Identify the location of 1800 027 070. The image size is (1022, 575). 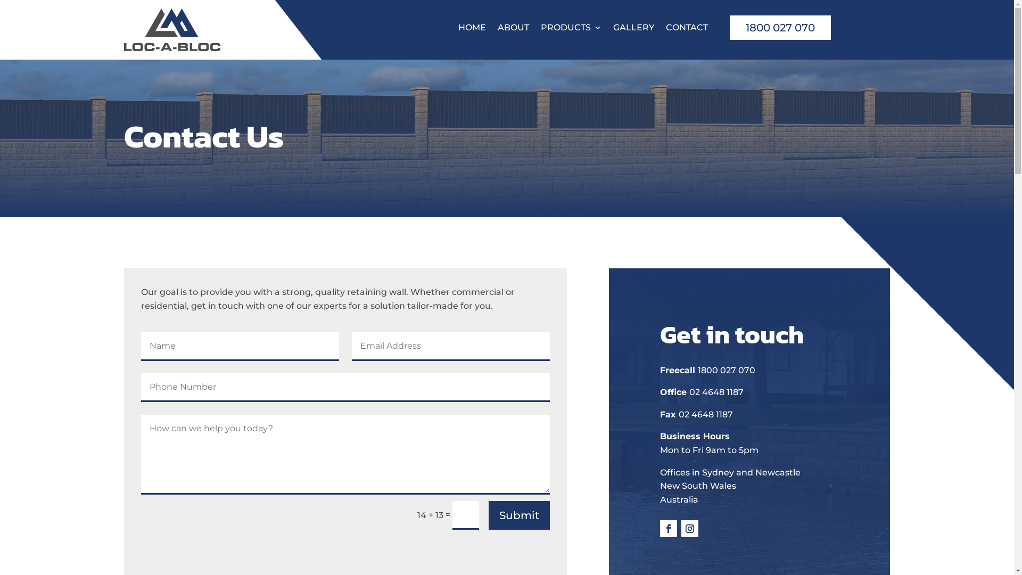
(727, 371).